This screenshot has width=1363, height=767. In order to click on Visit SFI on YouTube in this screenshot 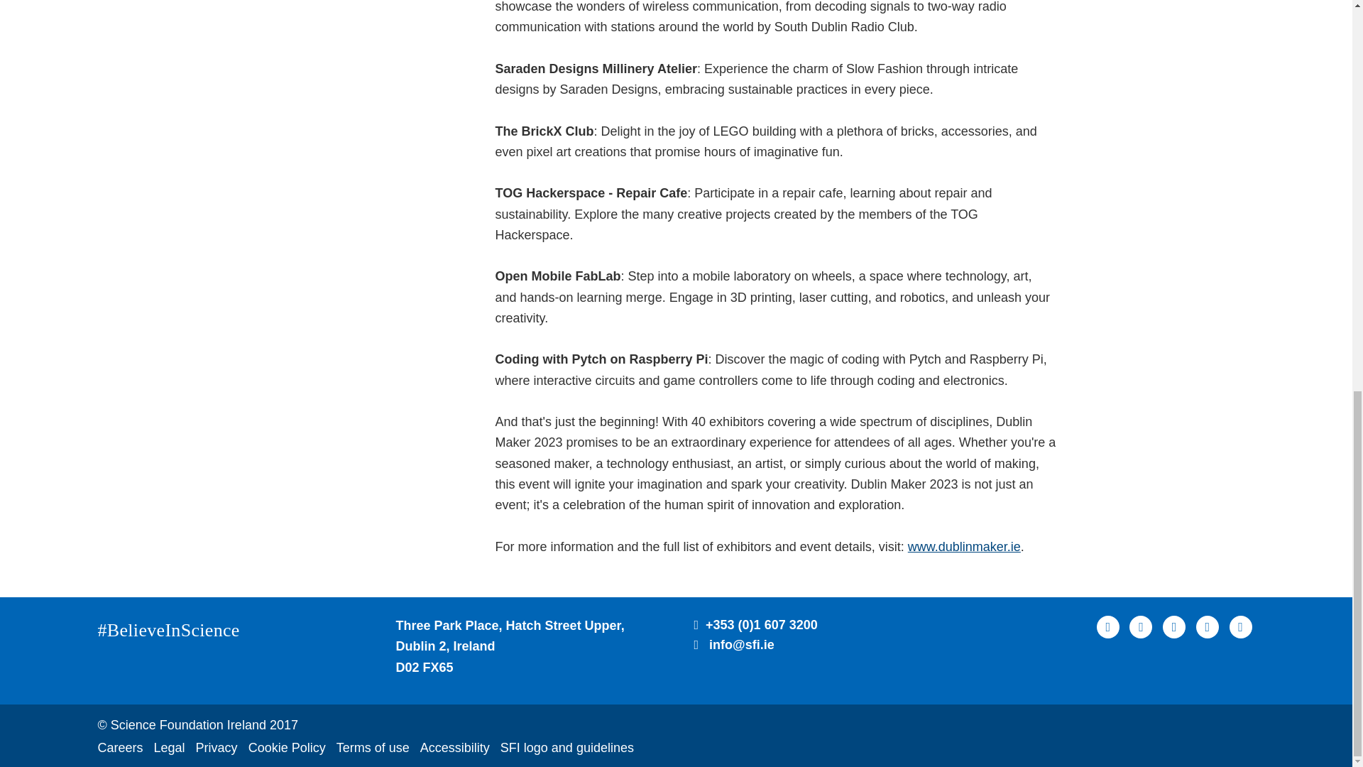, I will do `click(1207, 626)`.